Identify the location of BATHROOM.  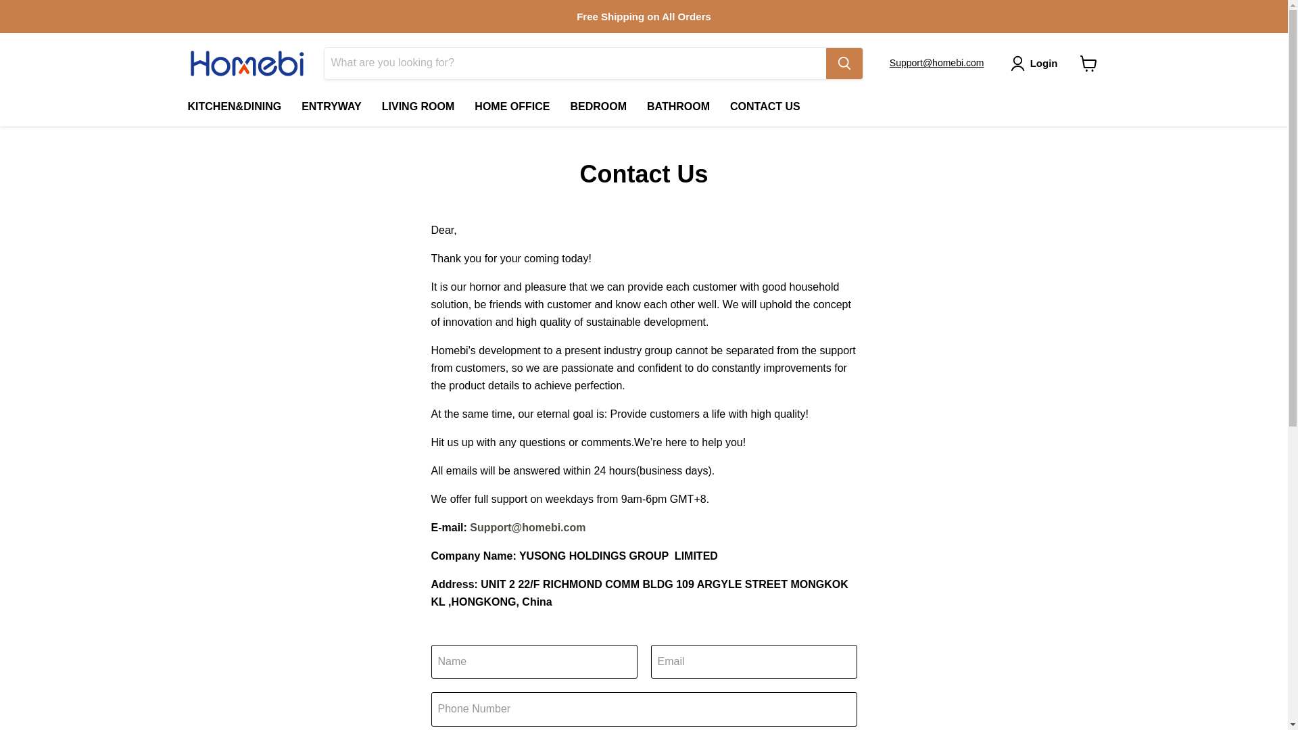
(679, 106).